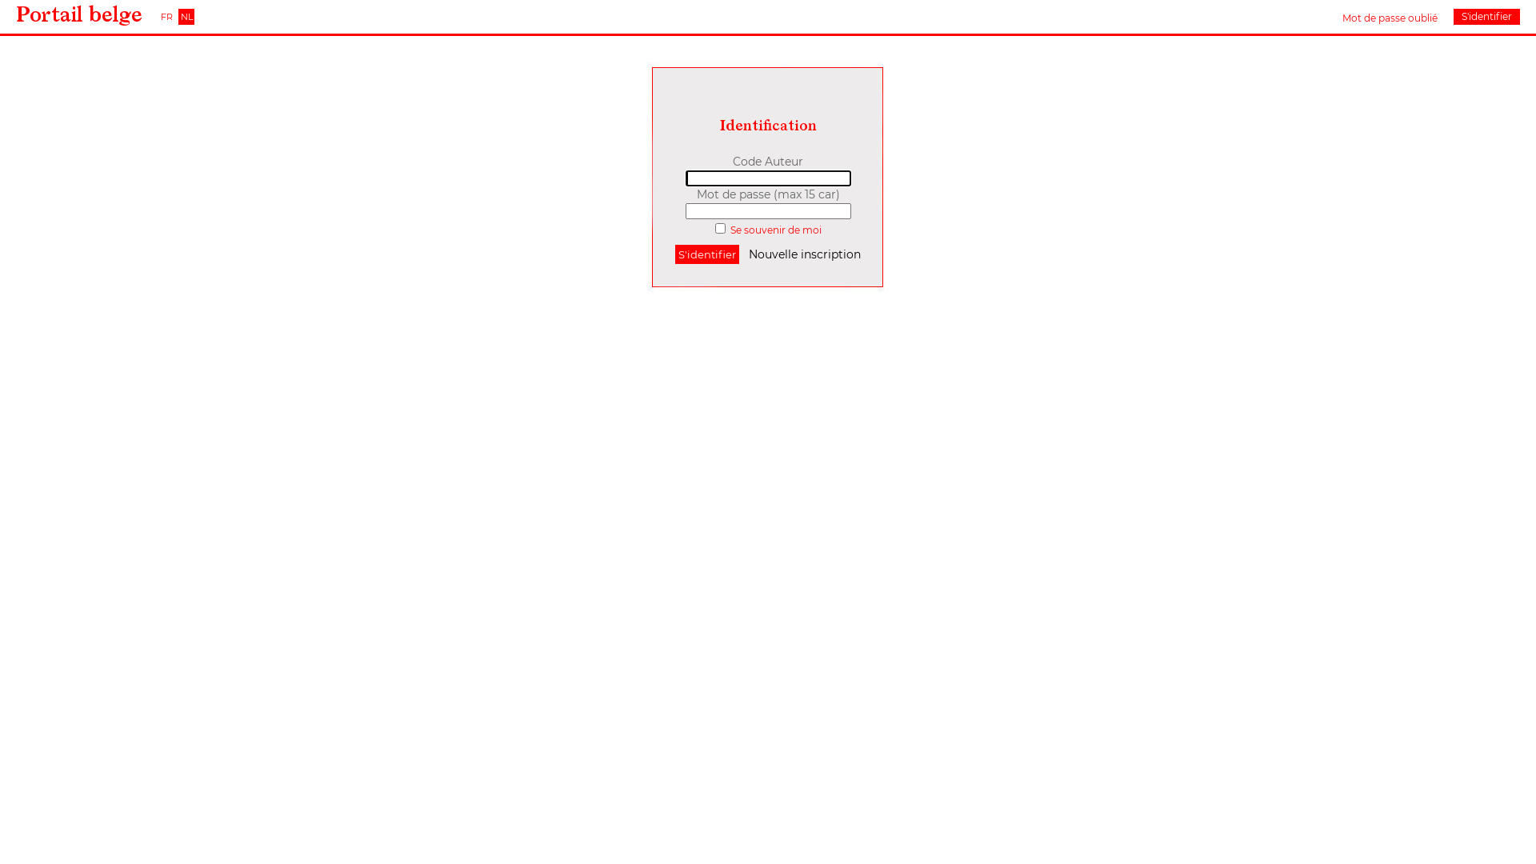  What do you see at coordinates (1486, 17) in the screenshot?
I see `S'identifier` at bounding box center [1486, 17].